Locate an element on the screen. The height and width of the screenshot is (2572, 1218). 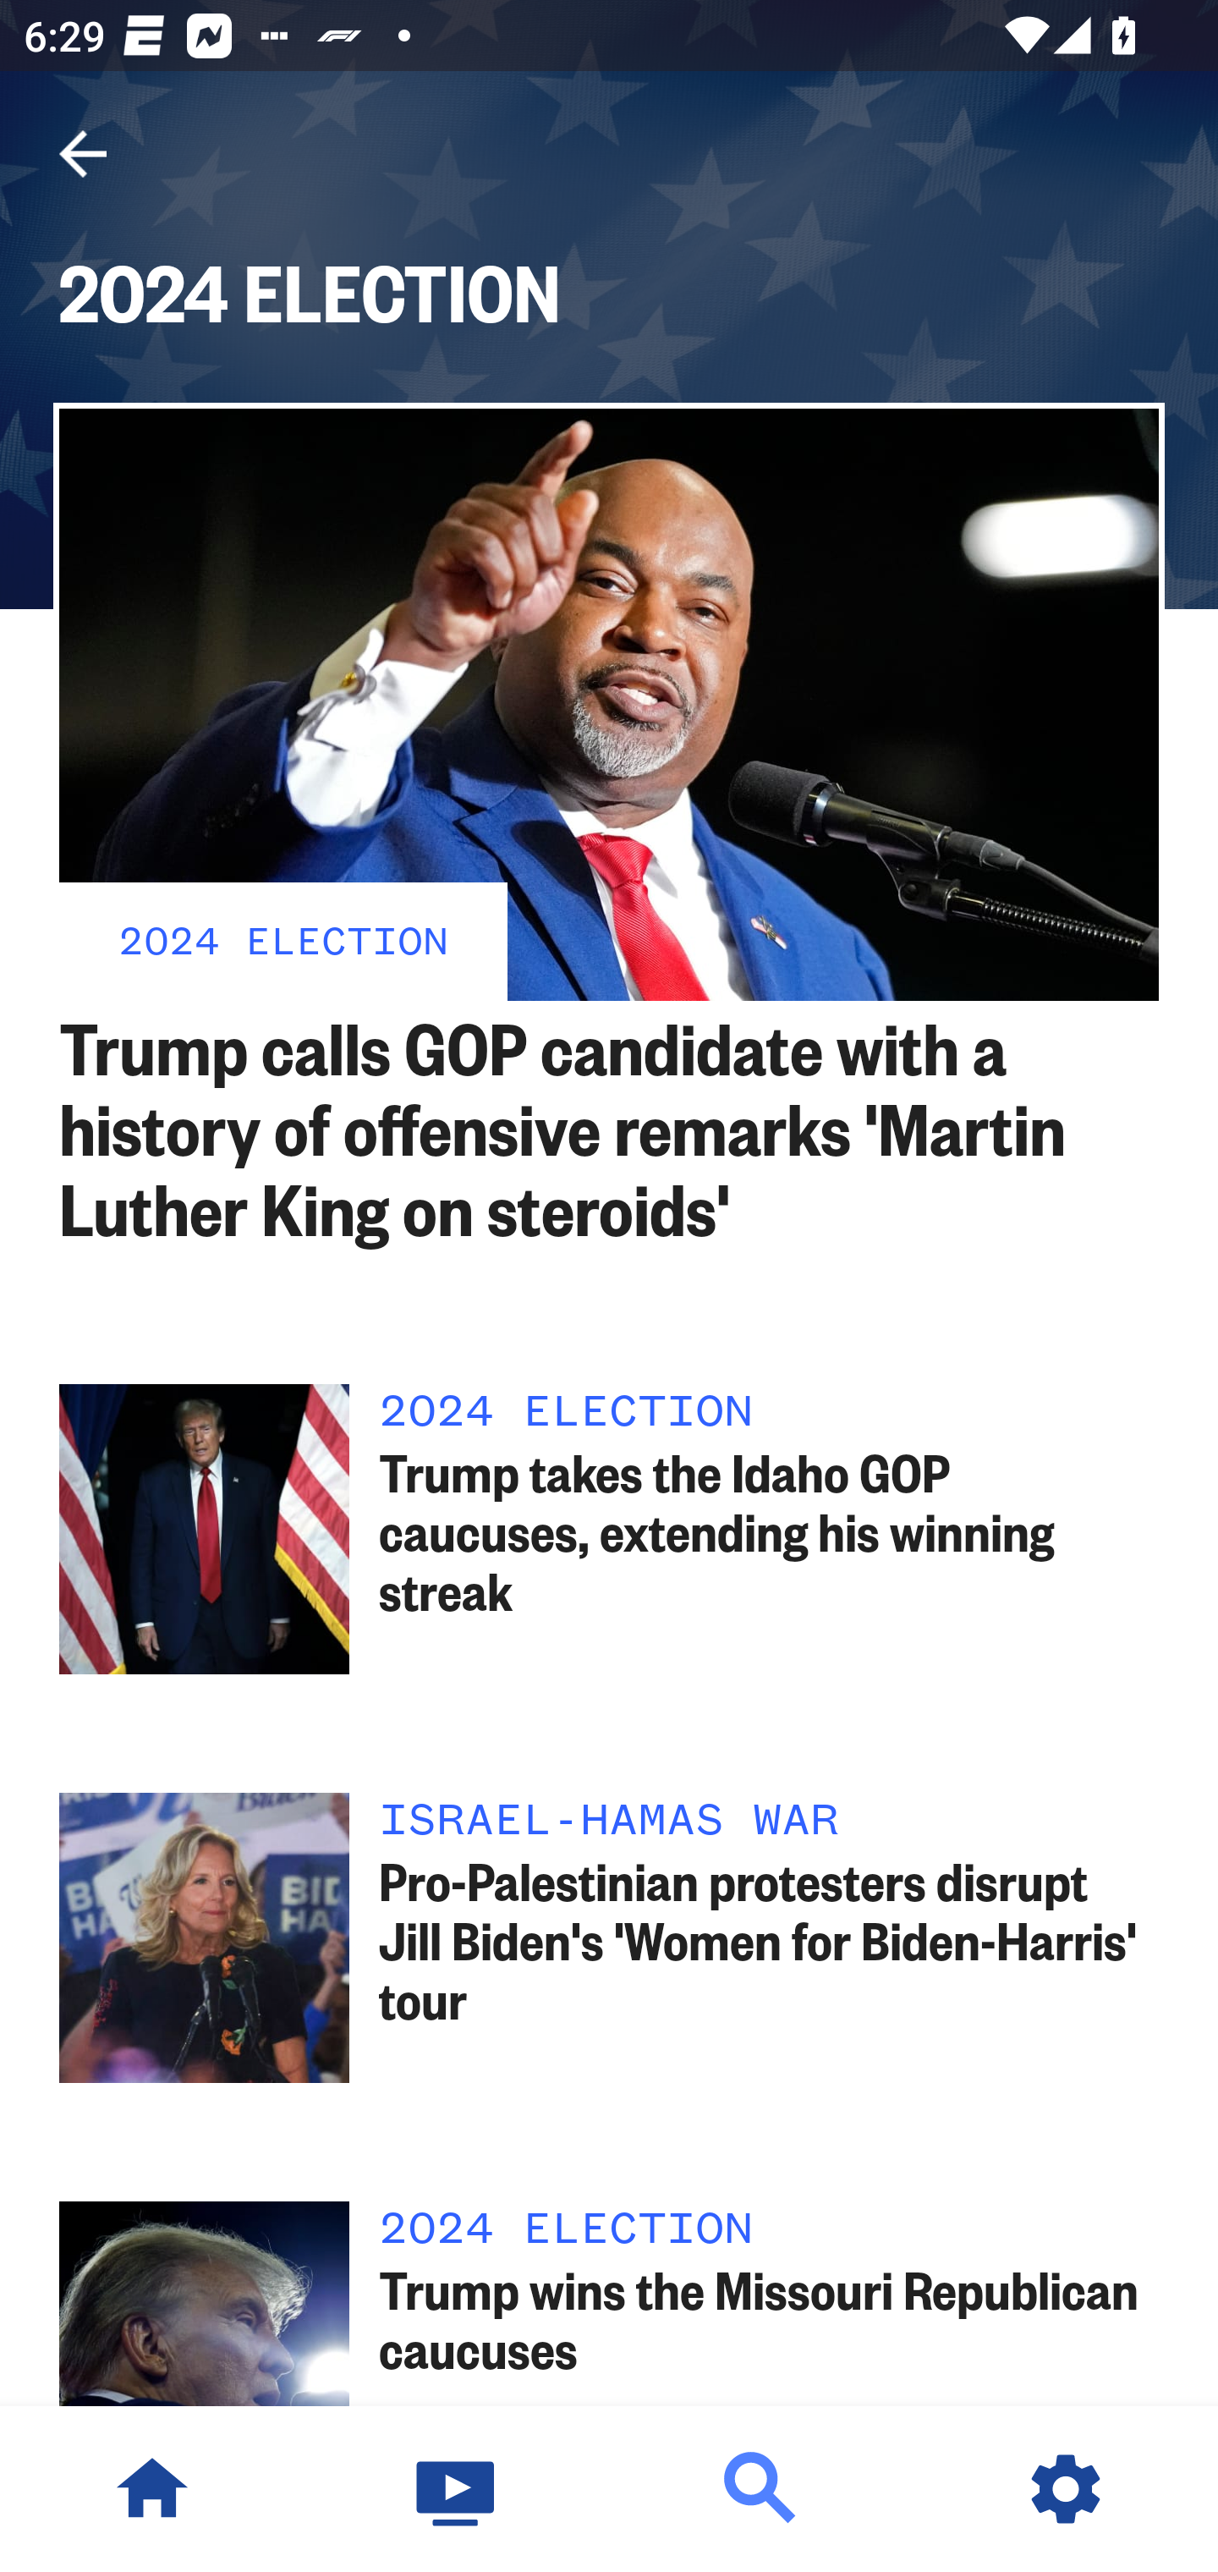
NBC News Home is located at coordinates (152, 2489).